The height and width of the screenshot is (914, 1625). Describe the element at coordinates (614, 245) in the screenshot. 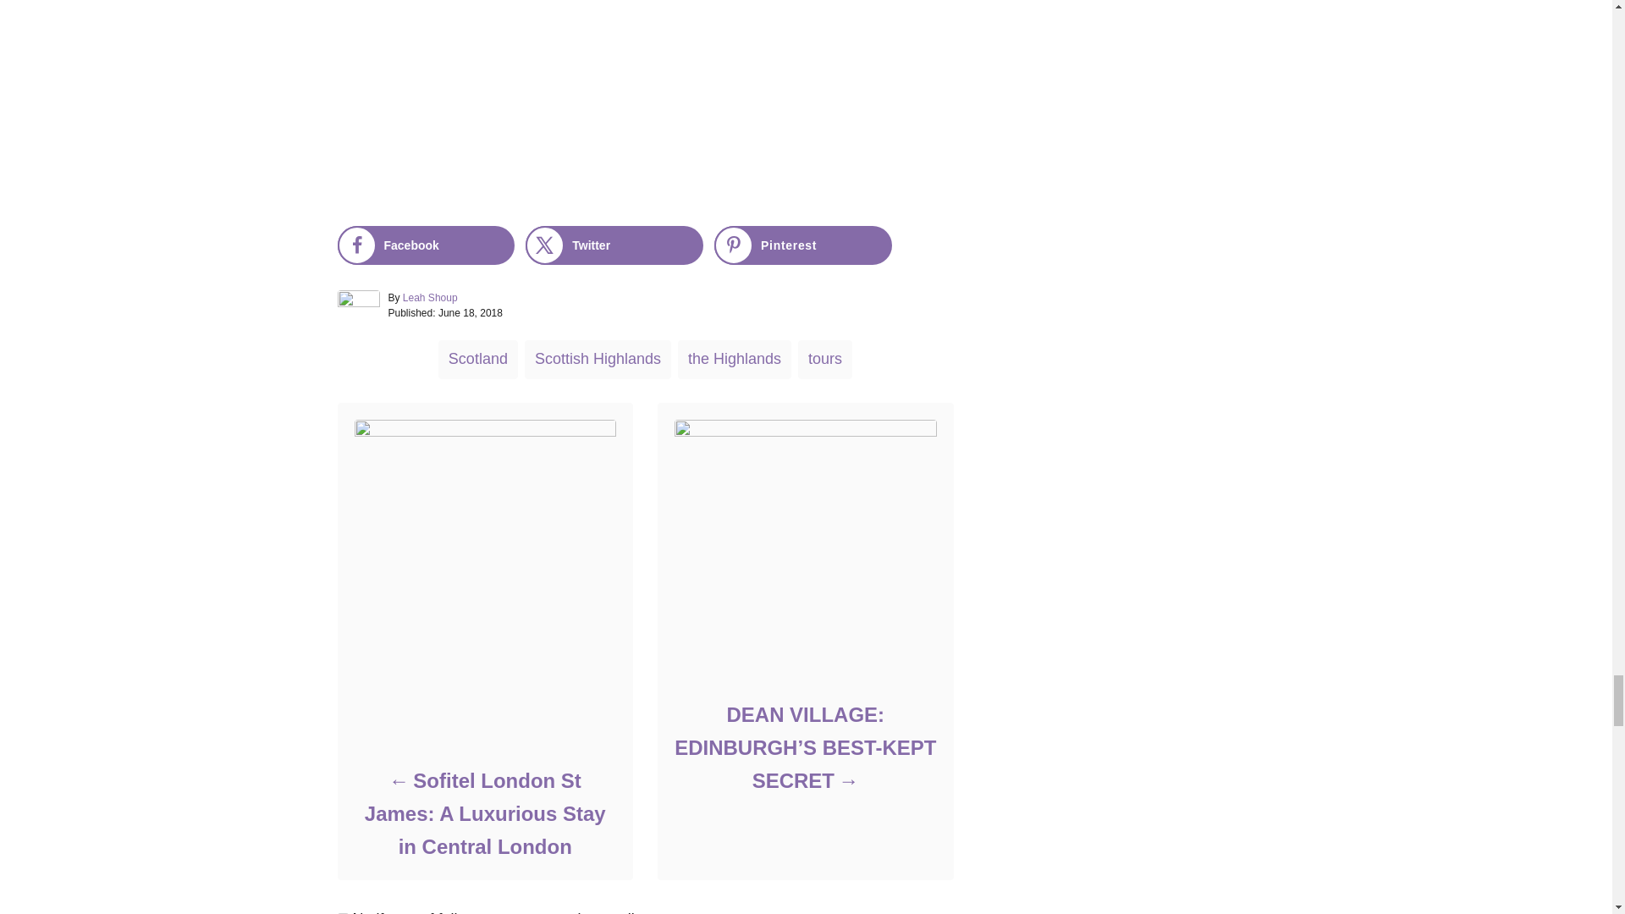

I see `Share on X` at that location.